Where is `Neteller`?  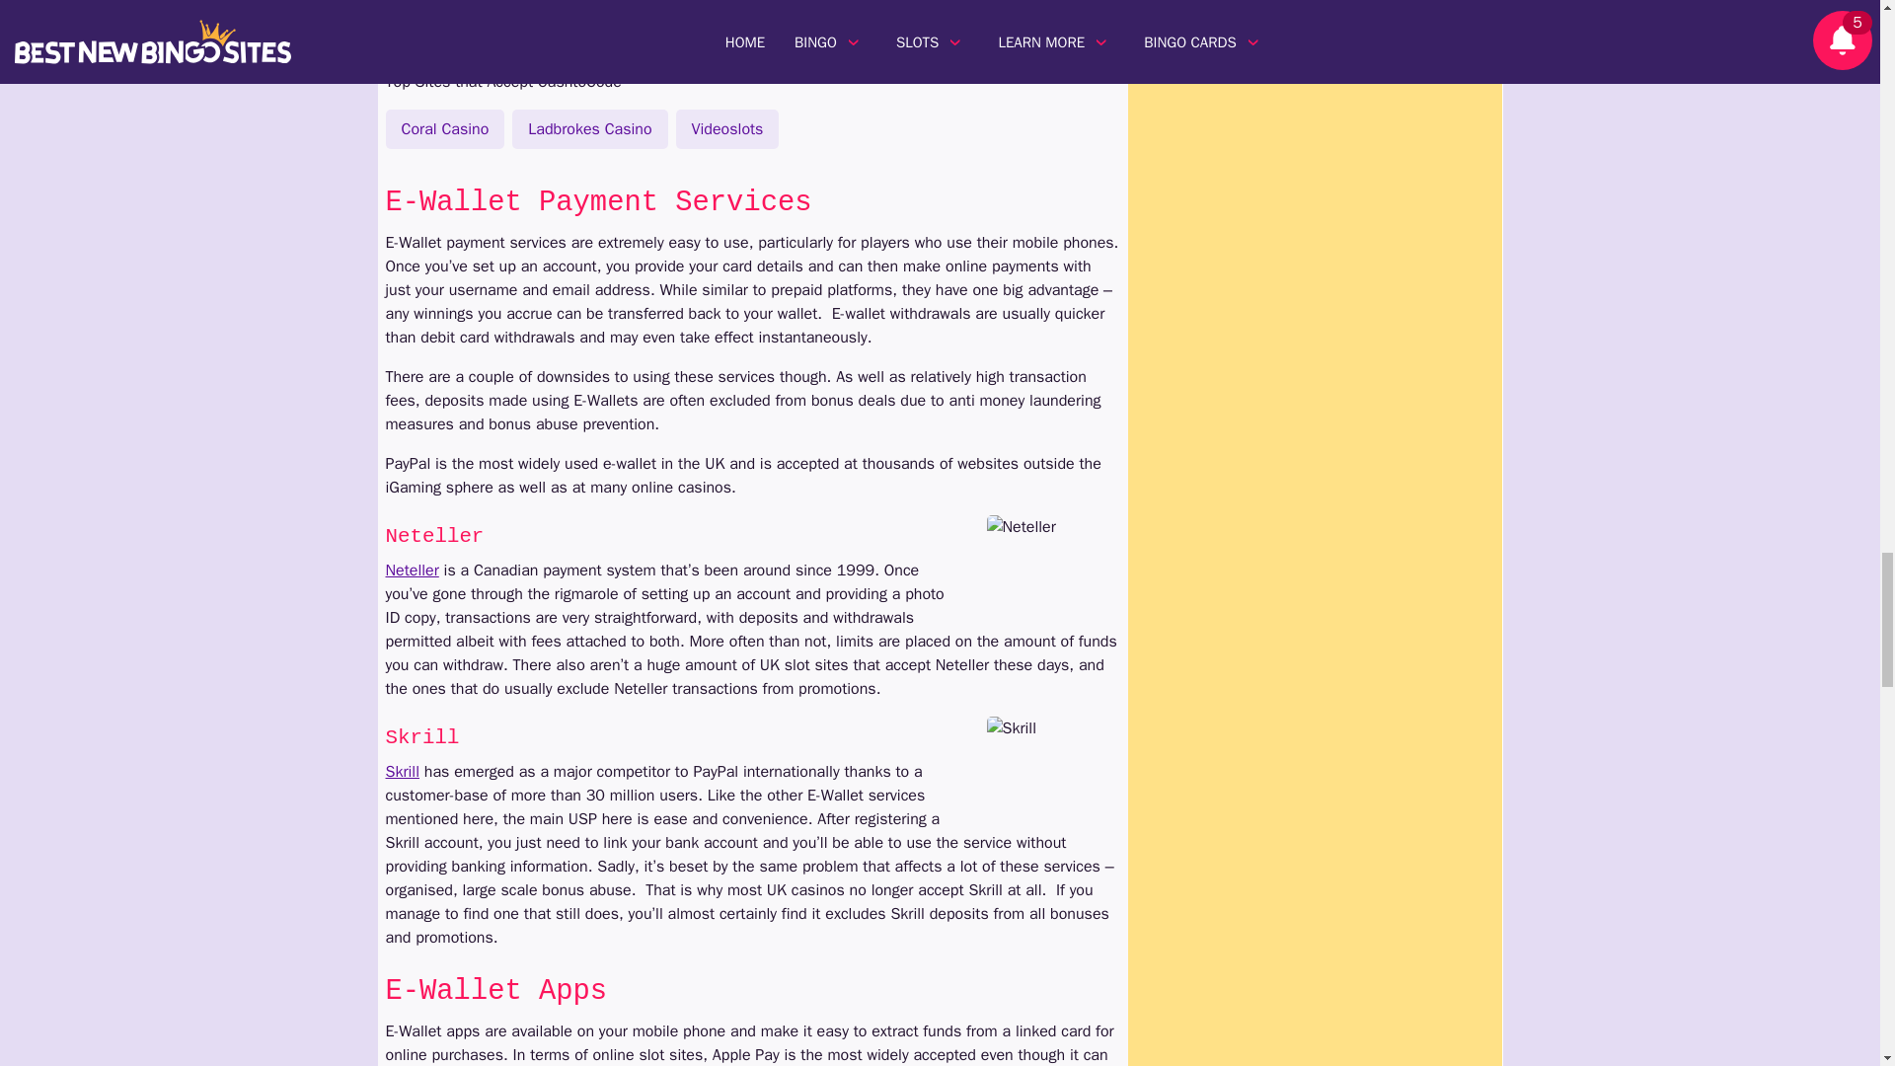
Neteller is located at coordinates (1053, 559).